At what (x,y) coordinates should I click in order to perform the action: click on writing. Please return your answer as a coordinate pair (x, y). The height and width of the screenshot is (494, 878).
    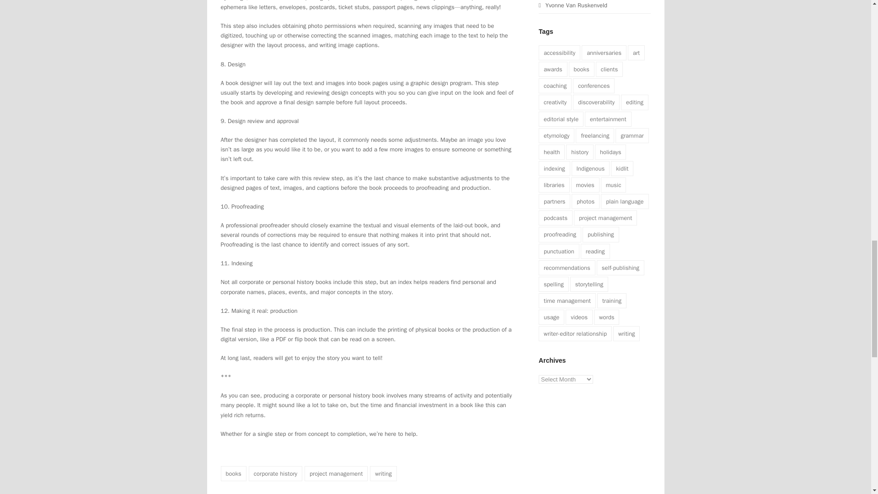
    Looking at the image, I should click on (383, 473).